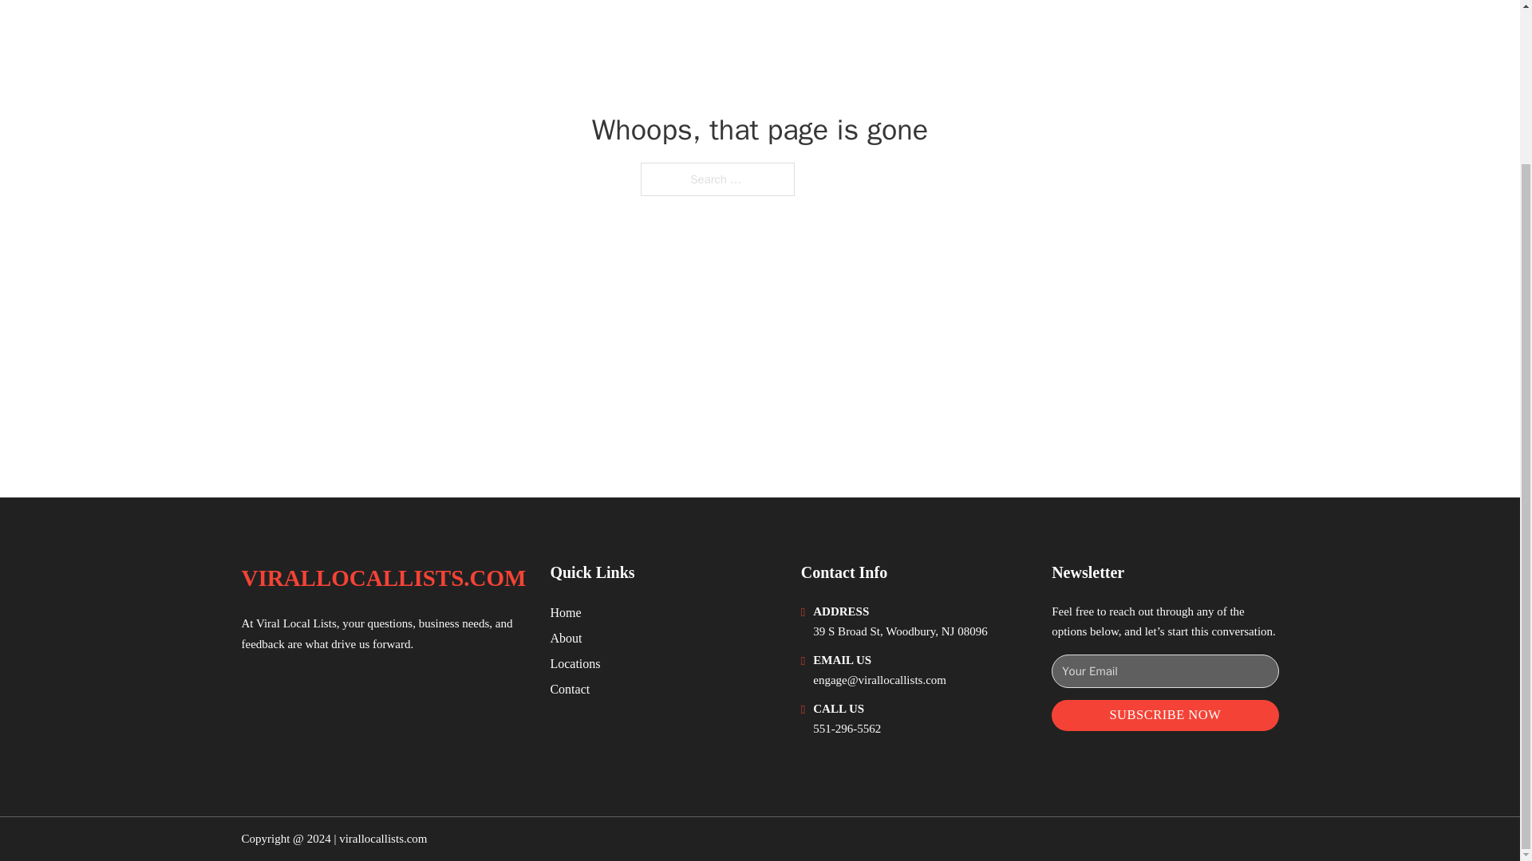  What do you see at coordinates (1164, 715) in the screenshot?
I see `SUBSCRIBE NOW` at bounding box center [1164, 715].